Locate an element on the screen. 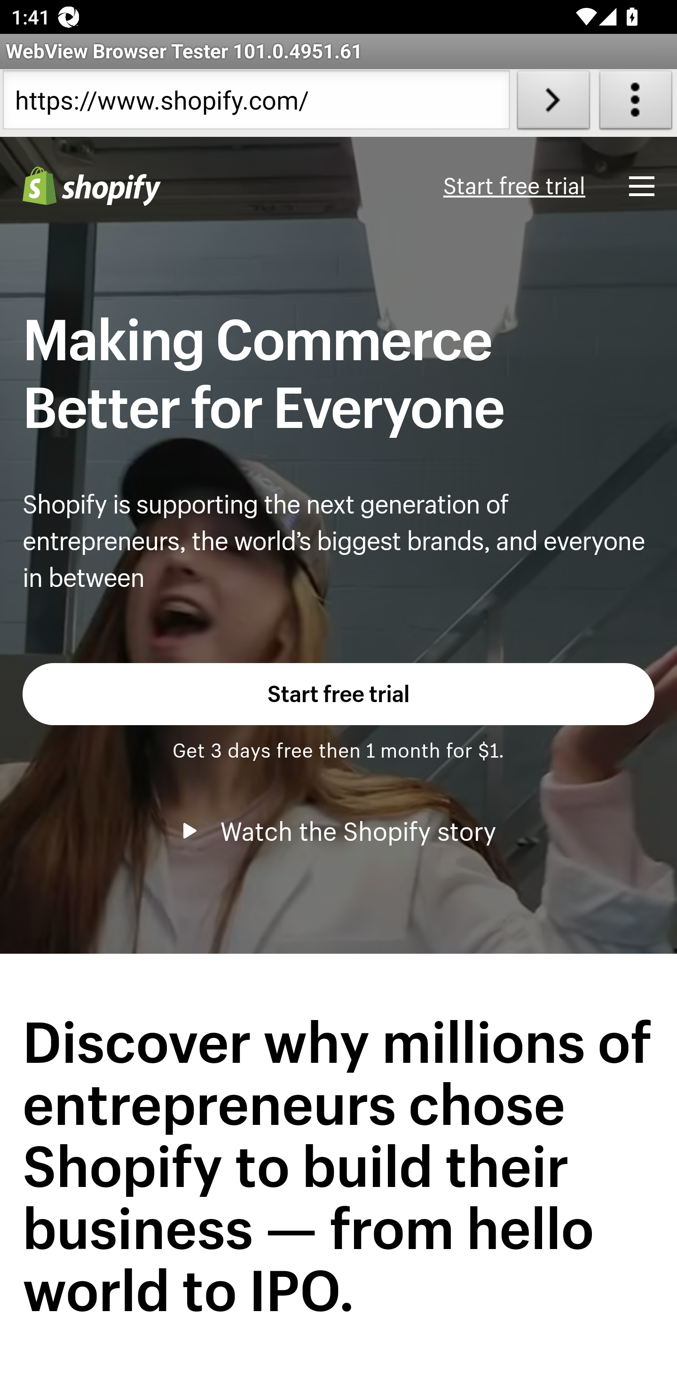 This screenshot has width=677, height=1392. https://www.shopify.com/ is located at coordinates (256, 103).